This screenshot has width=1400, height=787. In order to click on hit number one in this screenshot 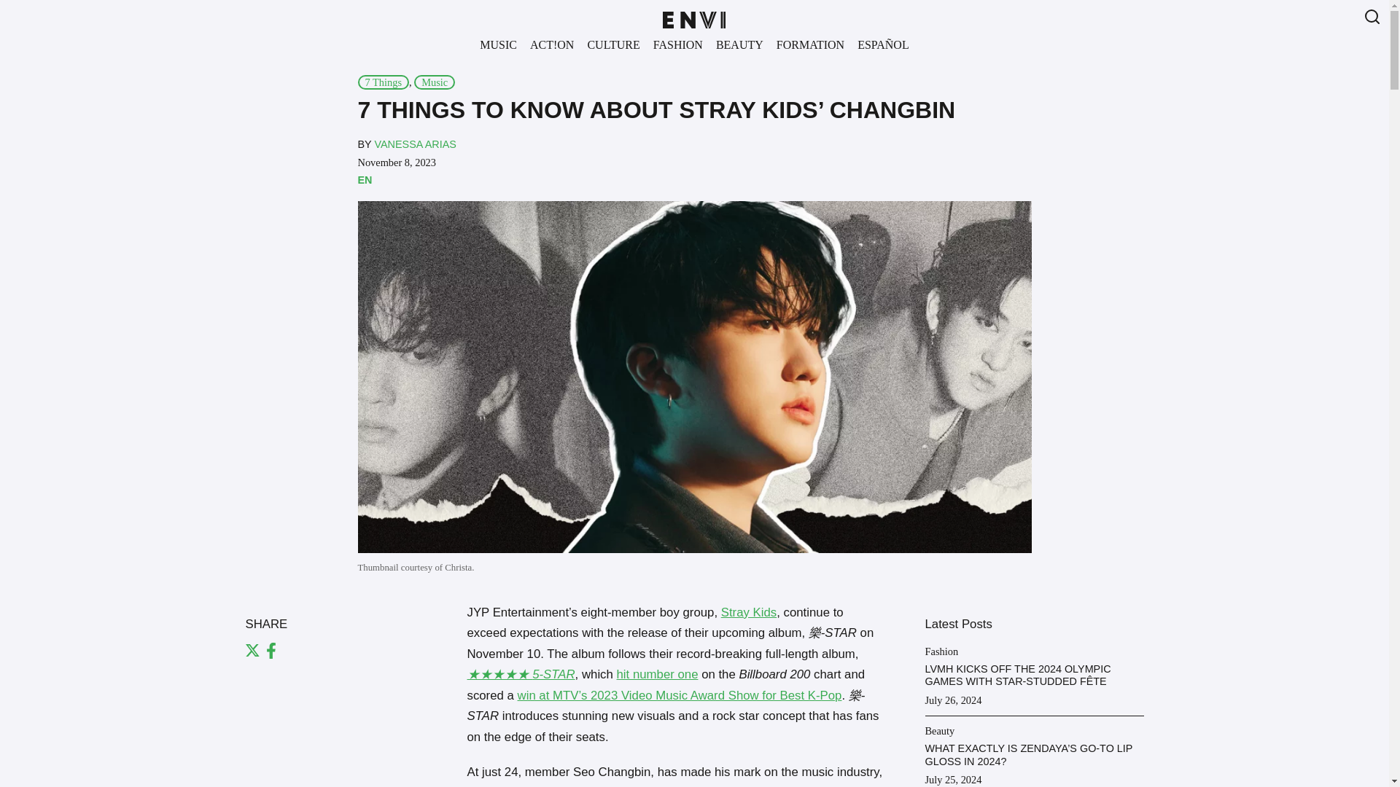, I will do `click(658, 674)`.